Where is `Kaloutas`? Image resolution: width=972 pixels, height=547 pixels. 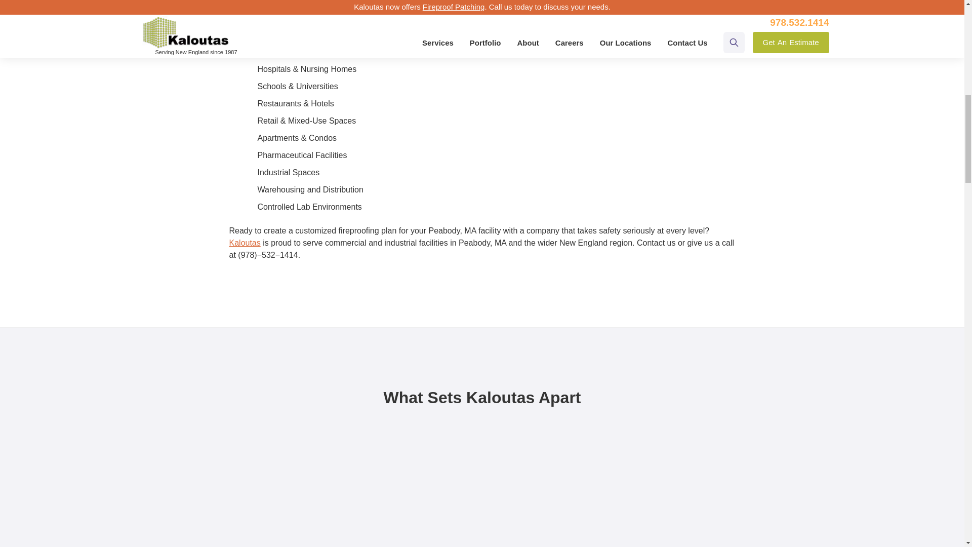 Kaloutas is located at coordinates (244, 243).